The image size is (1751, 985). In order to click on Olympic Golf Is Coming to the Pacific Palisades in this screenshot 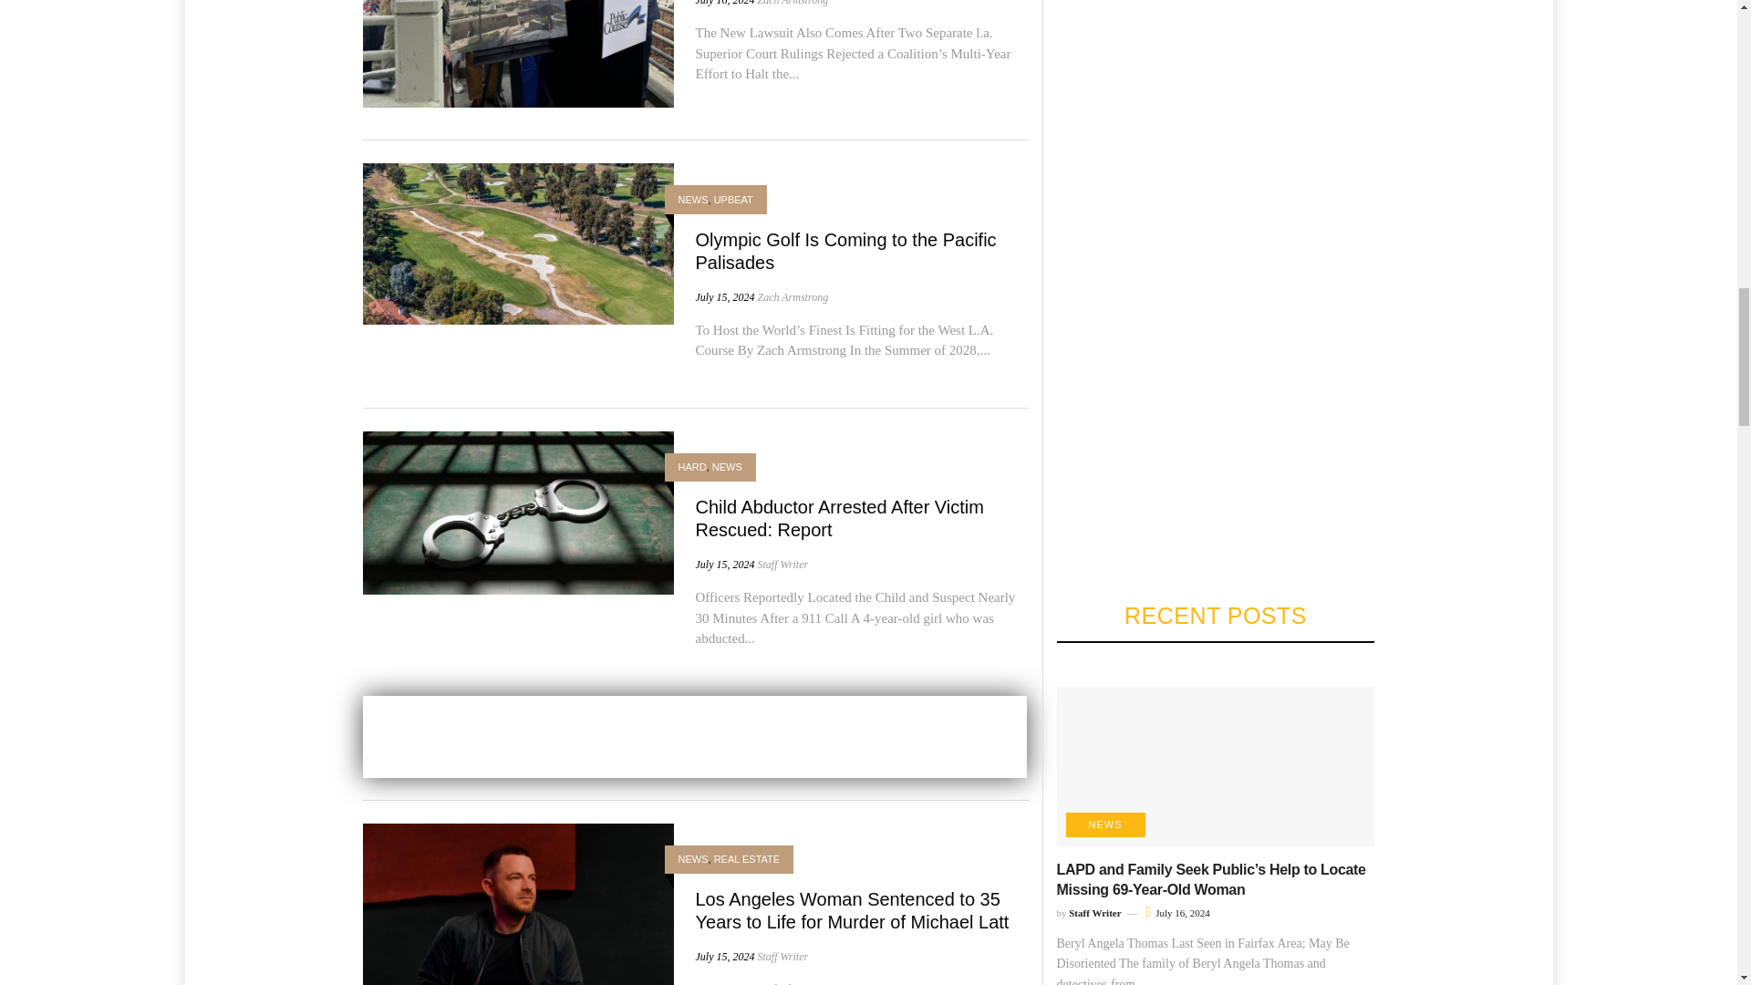, I will do `click(518, 243)`.